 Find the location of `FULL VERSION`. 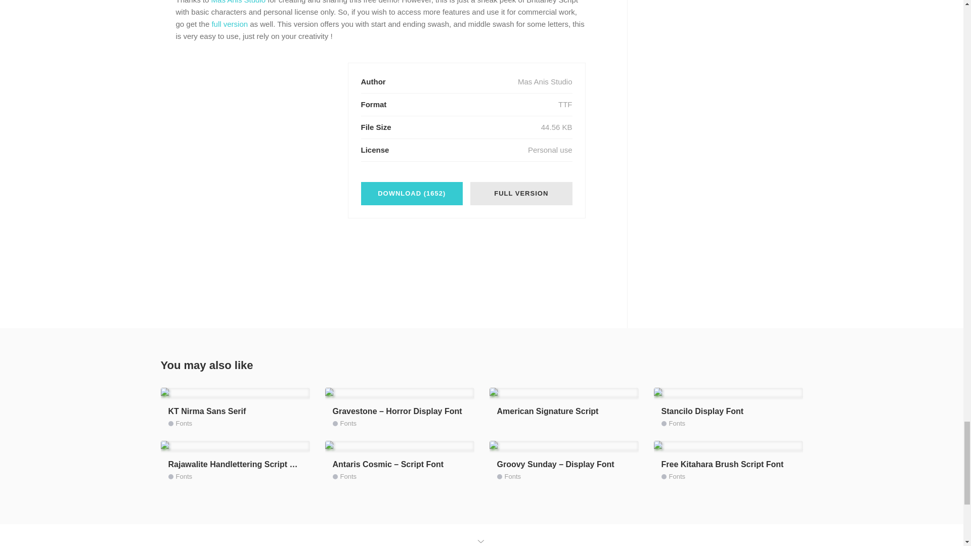

FULL VERSION is located at coordinates (521, 193).